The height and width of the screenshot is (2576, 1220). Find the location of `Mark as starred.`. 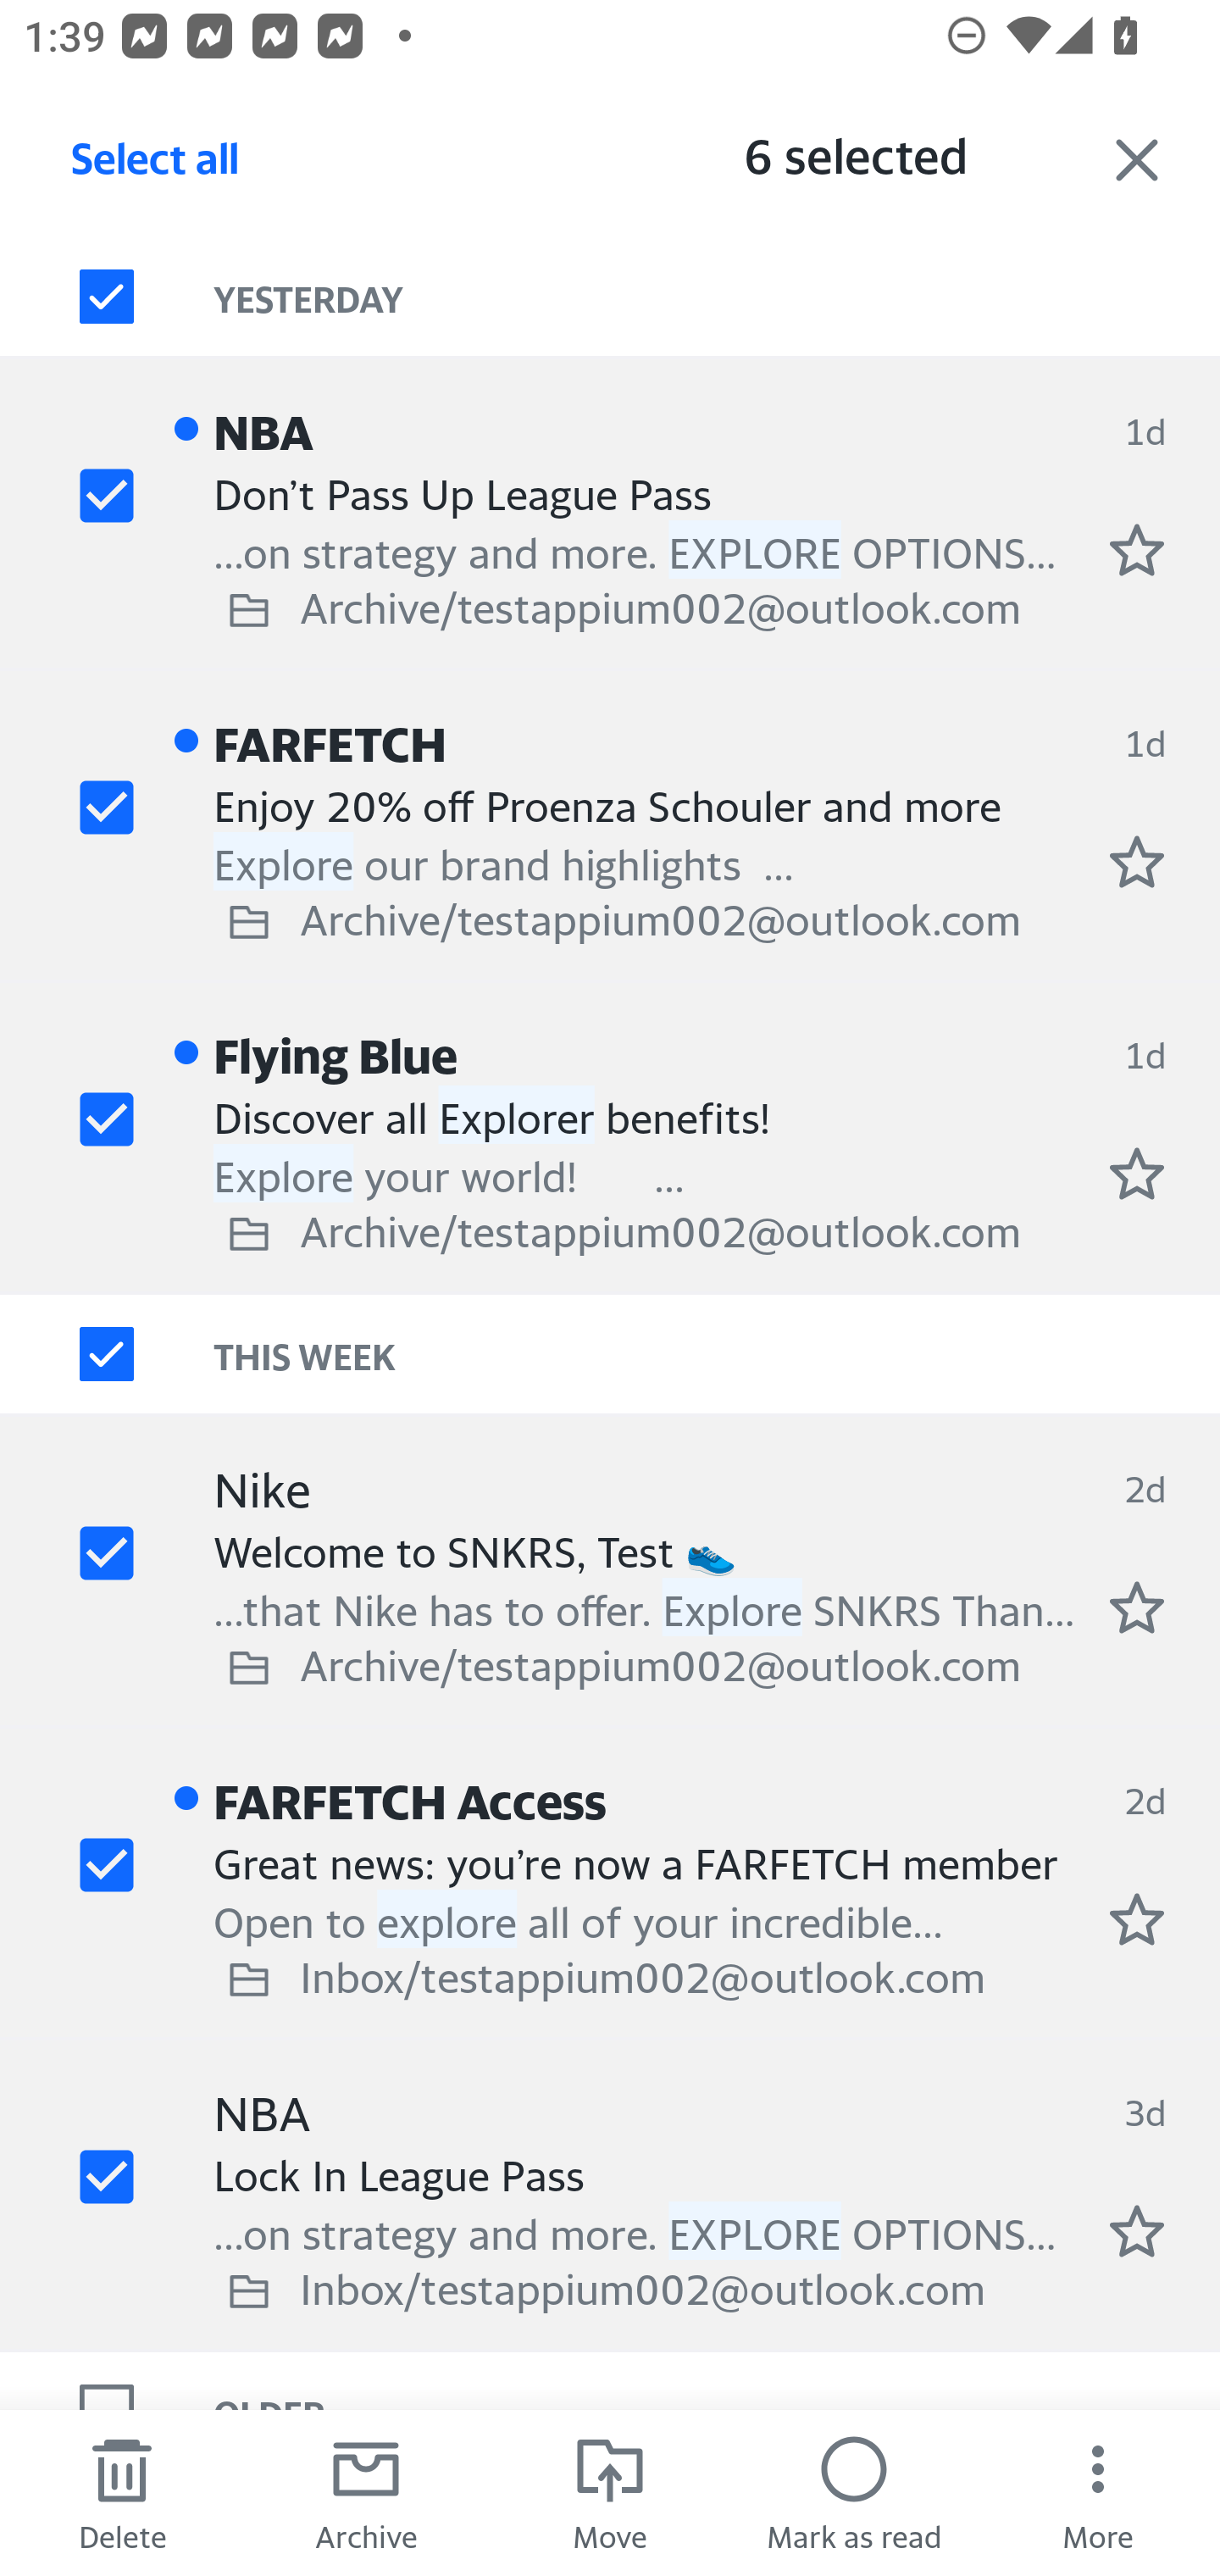

Mark as starred. is located at coordinates (1137, 1920).